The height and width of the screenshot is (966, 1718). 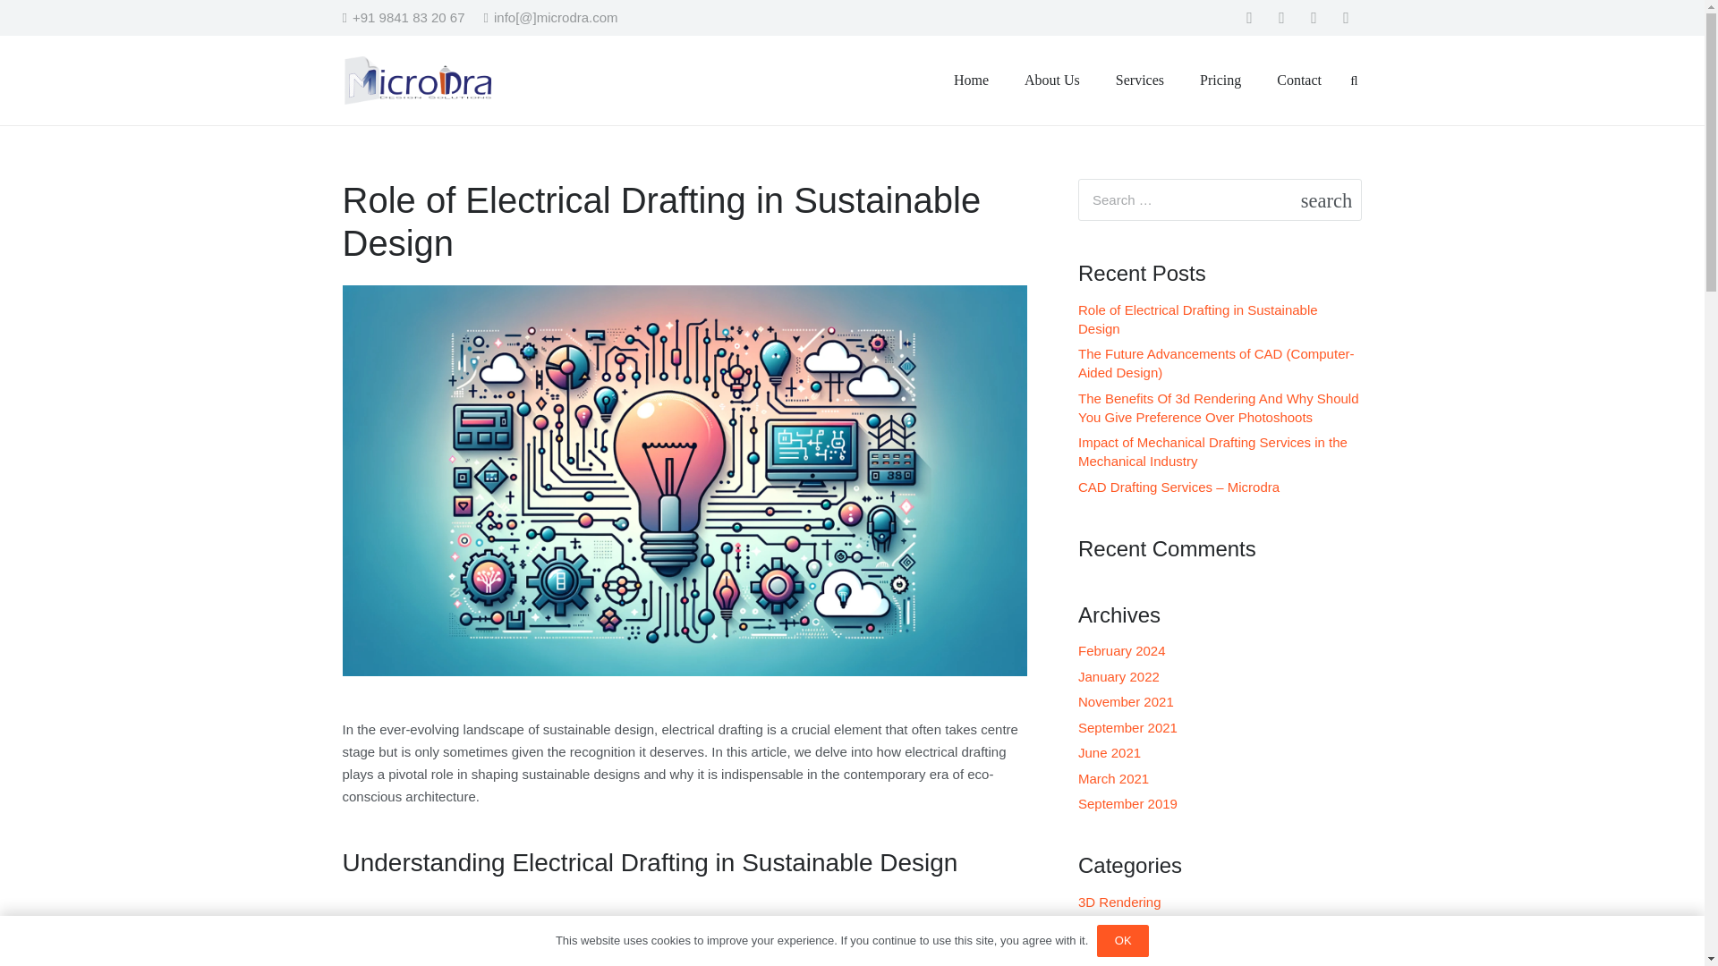 What do you see at coordinates (1340, 199) in the screenshot?
I see `Search` at bounding box center [1340, 199].